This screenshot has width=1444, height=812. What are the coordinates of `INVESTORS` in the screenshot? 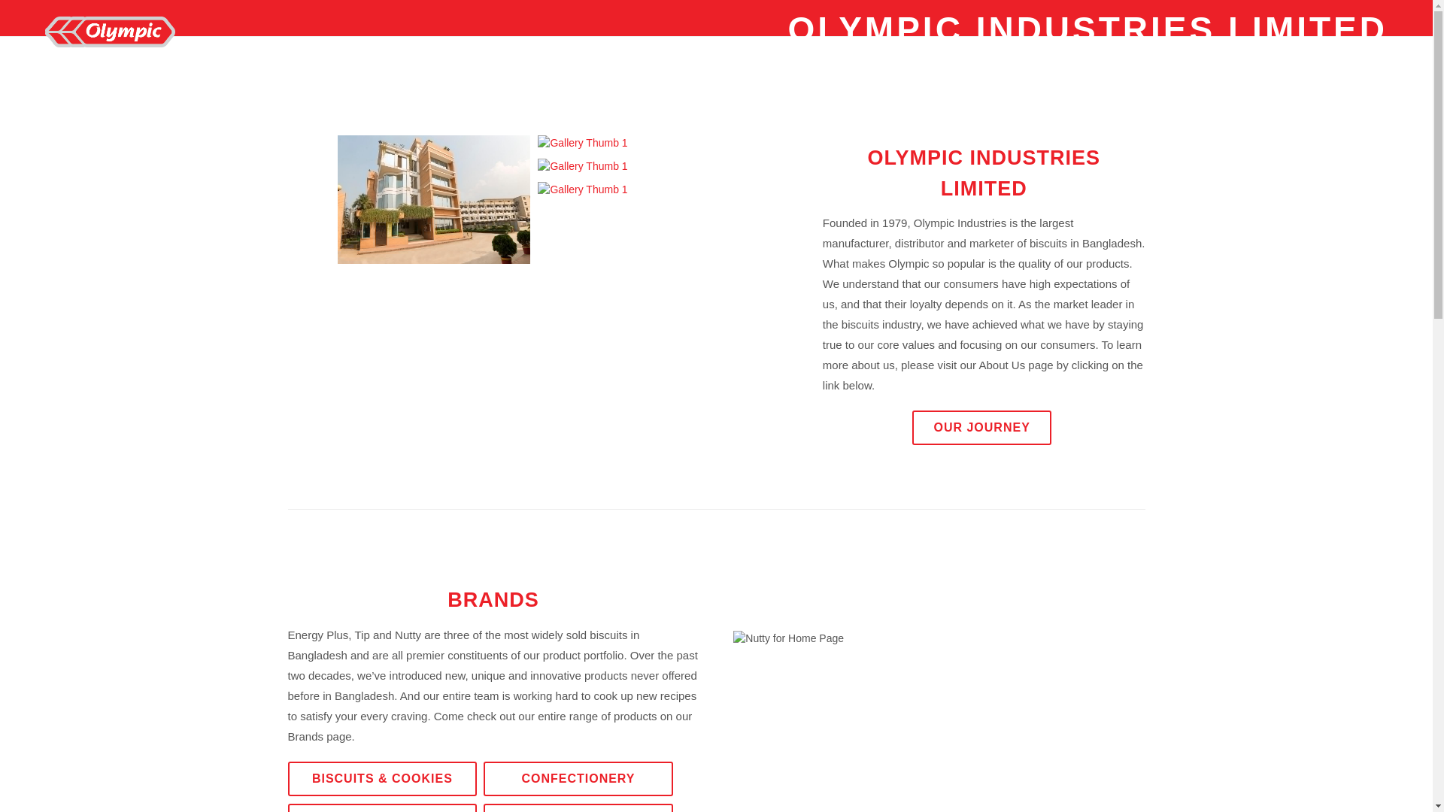 It's located at (799, 95).